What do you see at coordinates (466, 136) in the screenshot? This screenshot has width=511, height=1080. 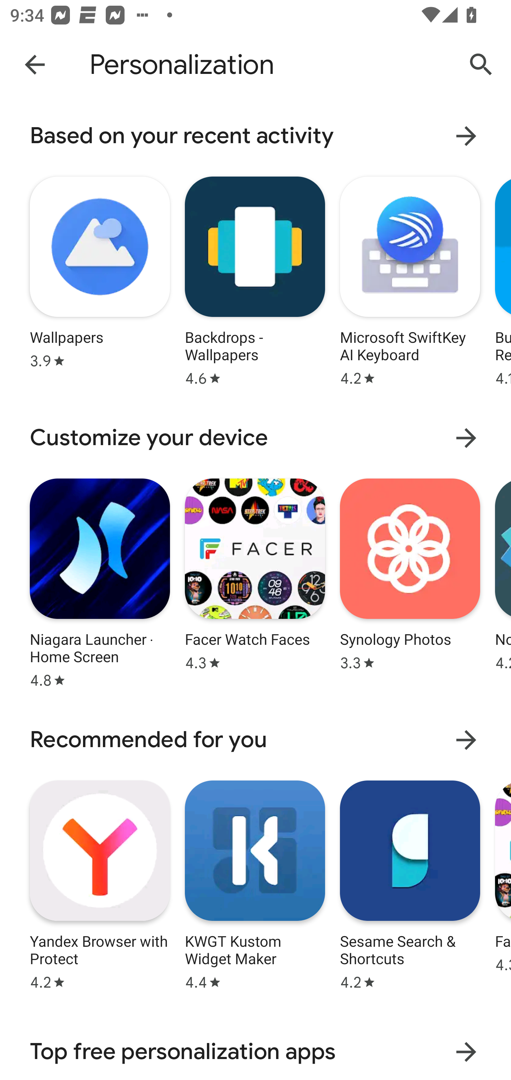 I see `More results for Based on your recent activity` at bounding box center [466, 136].